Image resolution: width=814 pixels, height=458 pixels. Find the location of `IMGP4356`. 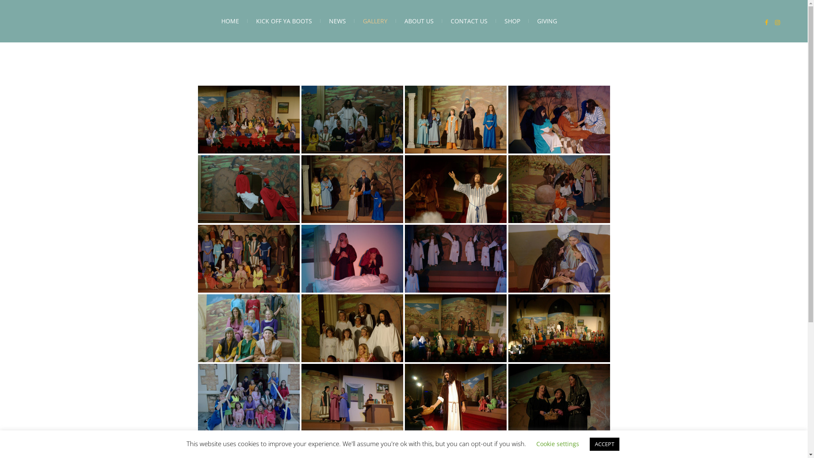

IMGP4356 is located at coordinates (455, 189).